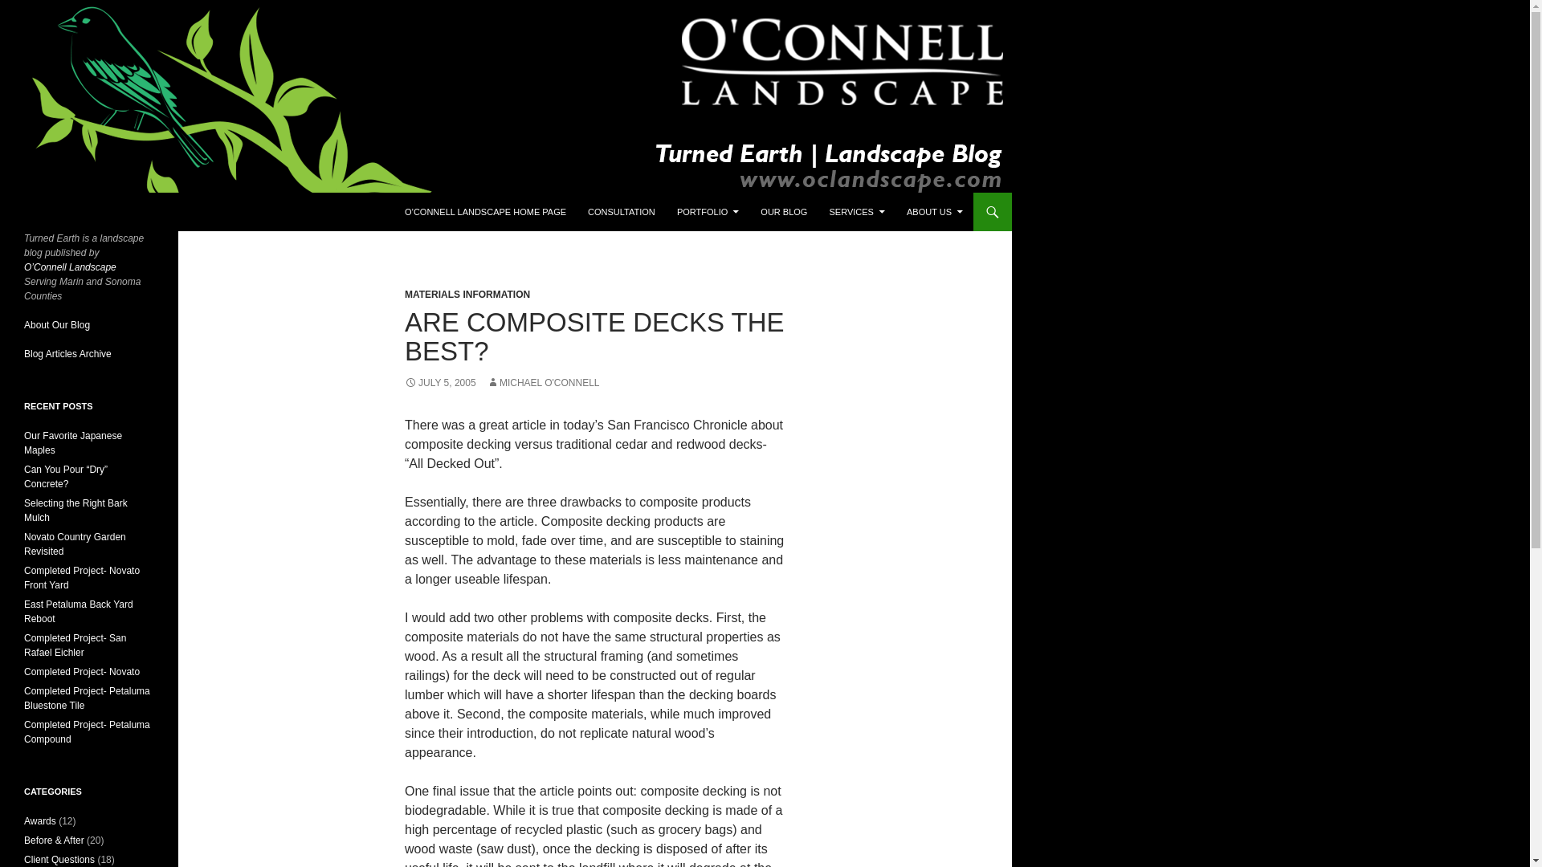 The width and height of the screenshot is (1542, 867). What do you see at coordinates (543, 382) in the screenshot?
I see `MICHAEL O'CONNELL` at bounding box center [543, 382].